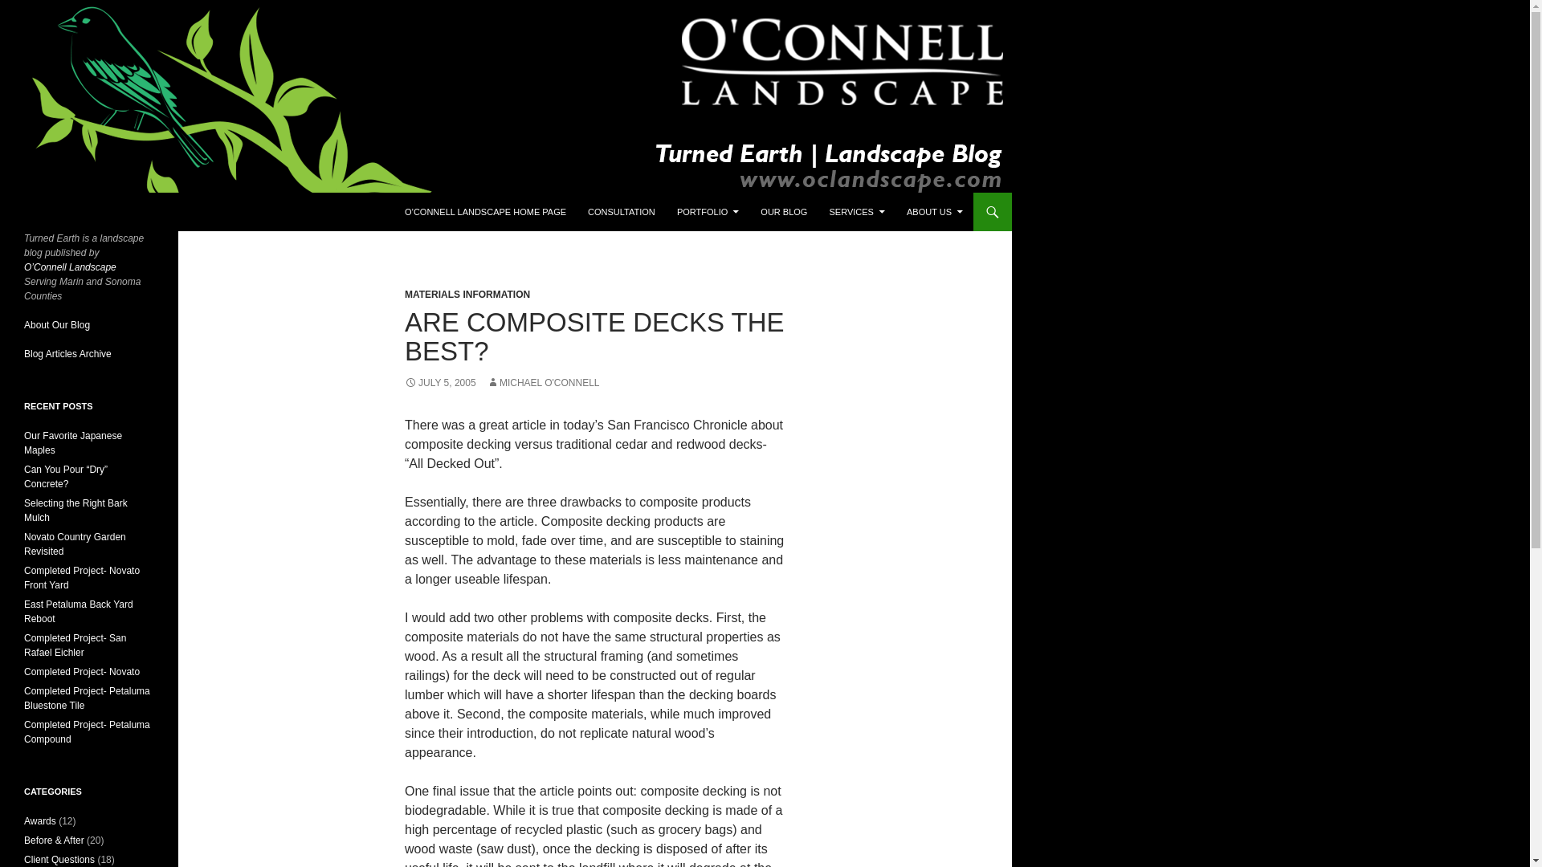 The width and height of the screenshot is (1542, 867). What do you see at coordinates (543, 382) in the screenshot?
I see `MICHAEL O'CONNELL` at bounding box center [543, 382].